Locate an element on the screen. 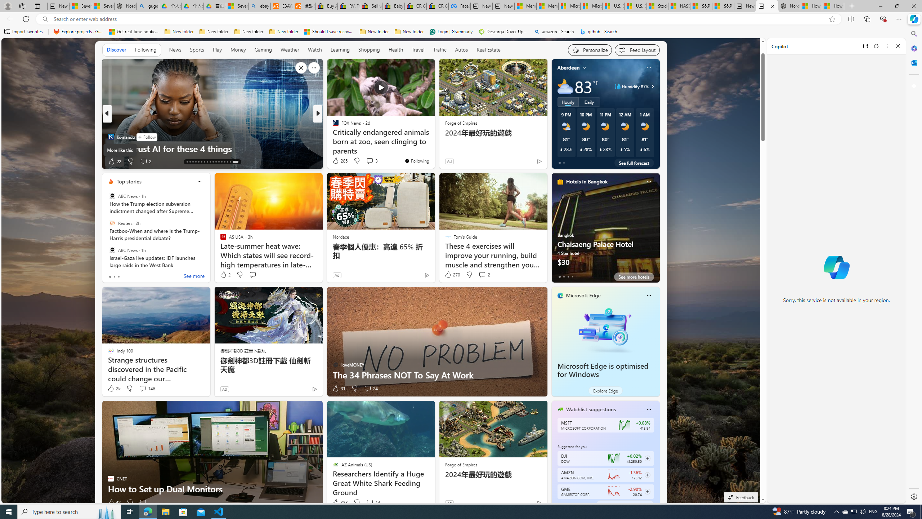  31 Like is located at coordinates (339, 389).